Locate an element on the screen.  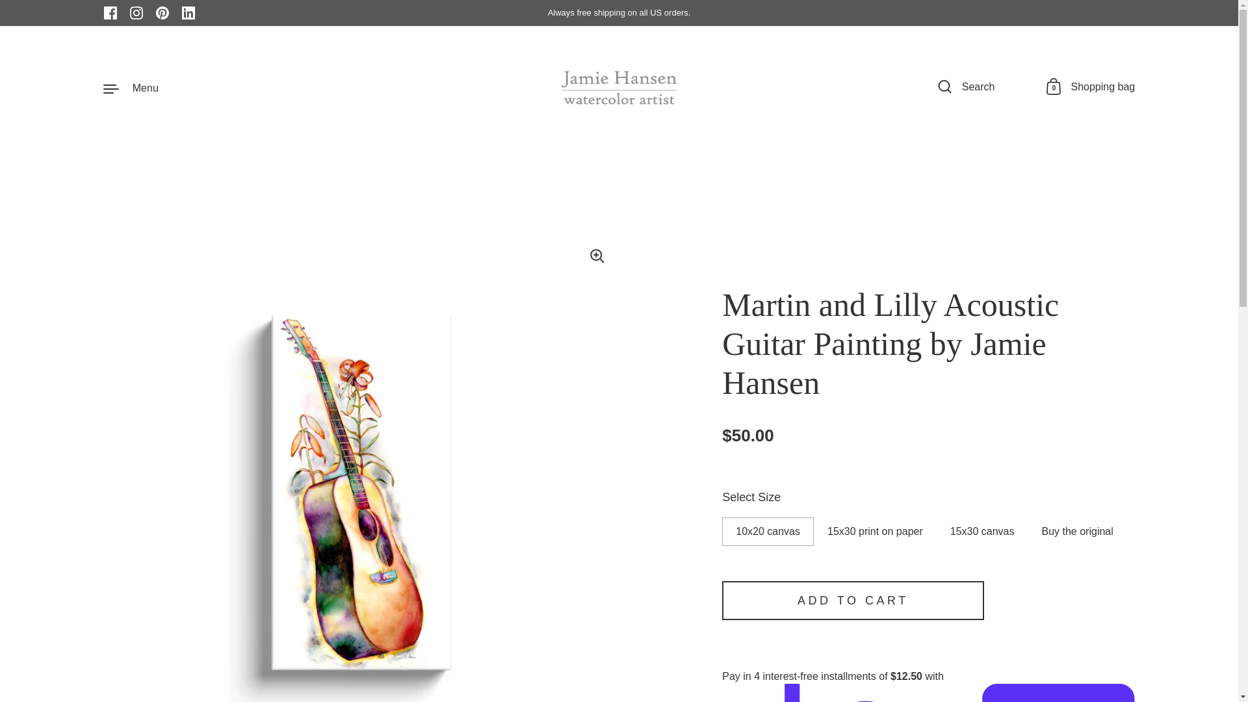
Instagram is located at coordinates (136, 13).